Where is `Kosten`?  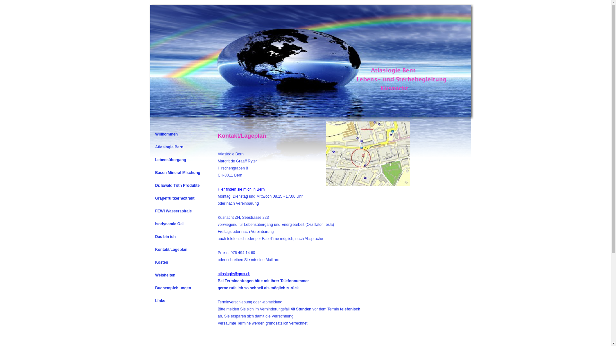
Kosten is located at coordinates (180, 260).